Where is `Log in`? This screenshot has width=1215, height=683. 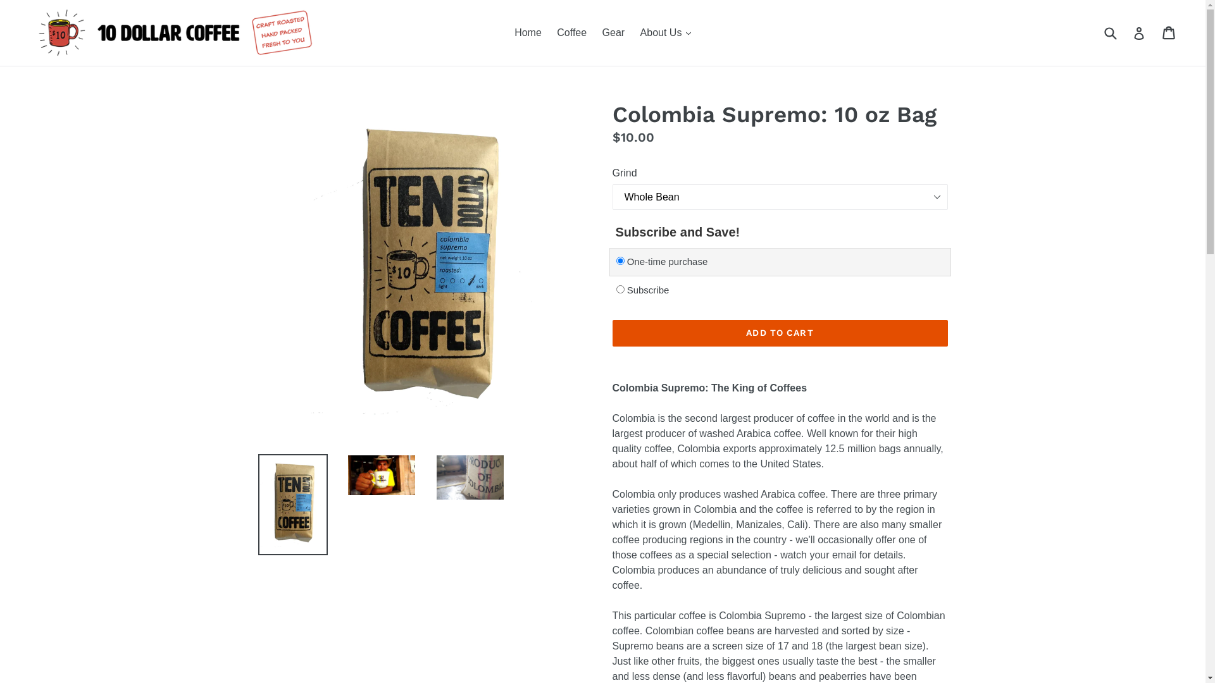 Log in is located at coordinates (1139, 33).